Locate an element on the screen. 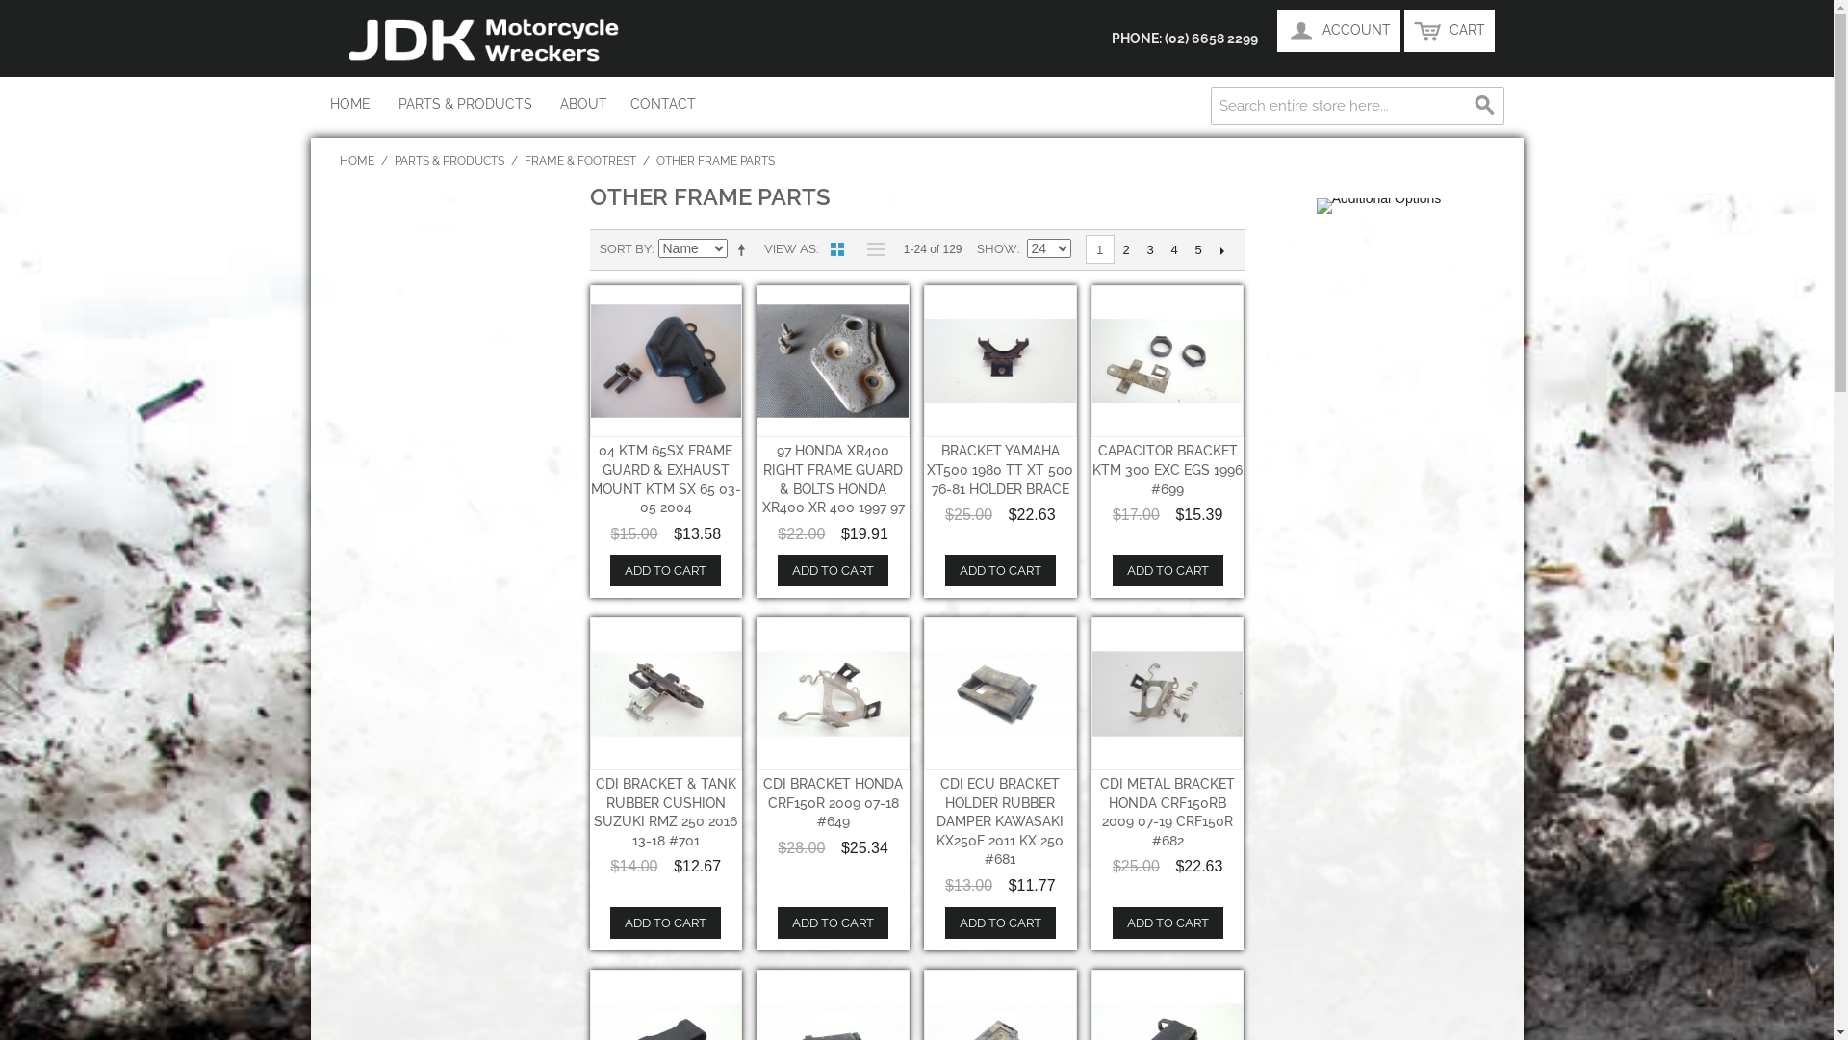  04 KTM 65SX FRAME GUARD & EXHAUST MOUNT KTM SX 65 03-05 2004 is located at coordinates (666, 480).